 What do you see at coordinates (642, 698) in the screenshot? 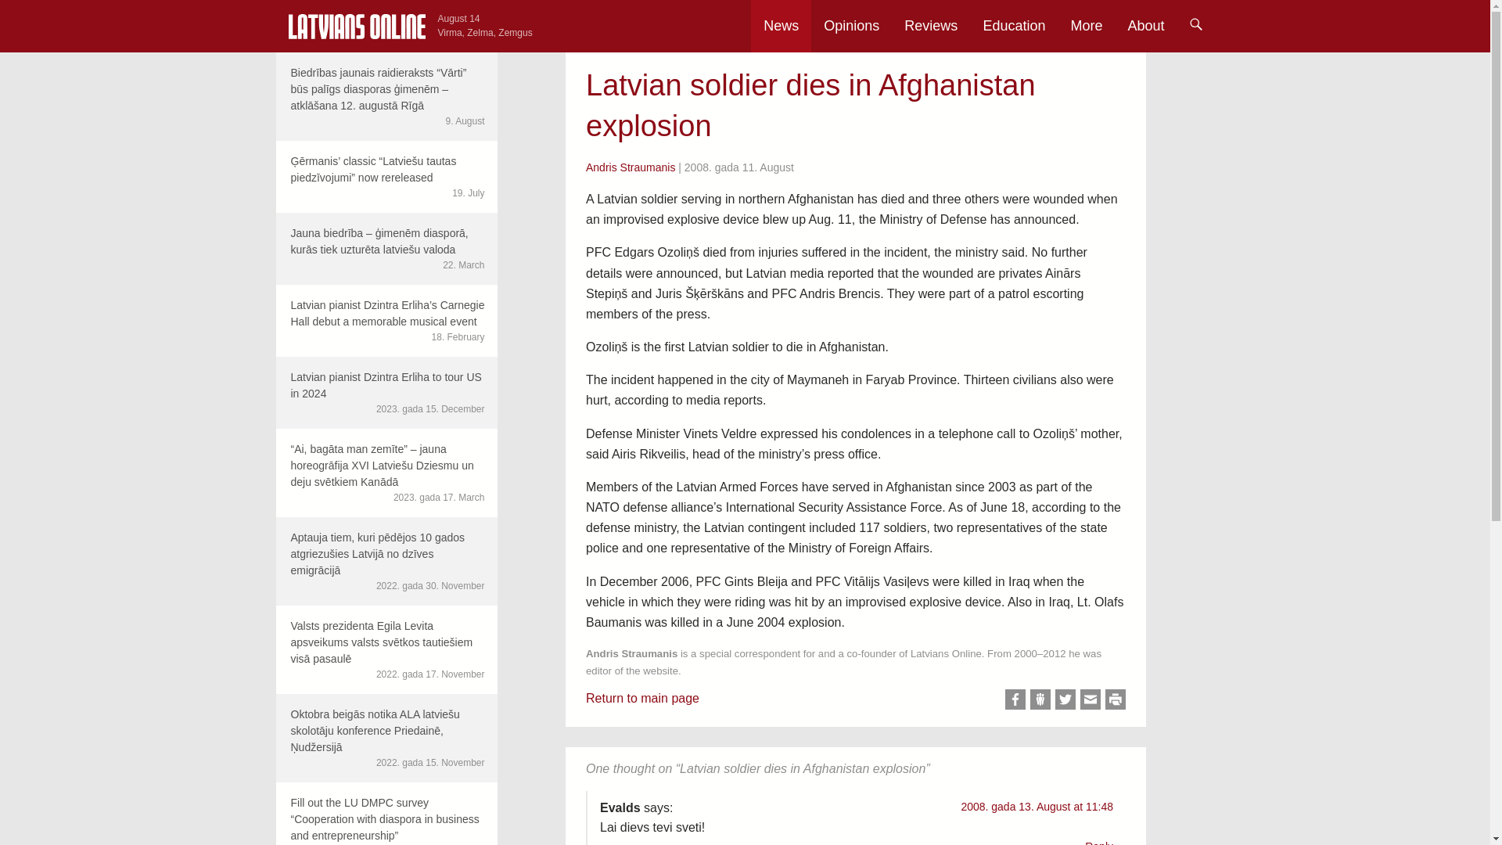
I see `Return to main page` at bounding box center [642, 698].